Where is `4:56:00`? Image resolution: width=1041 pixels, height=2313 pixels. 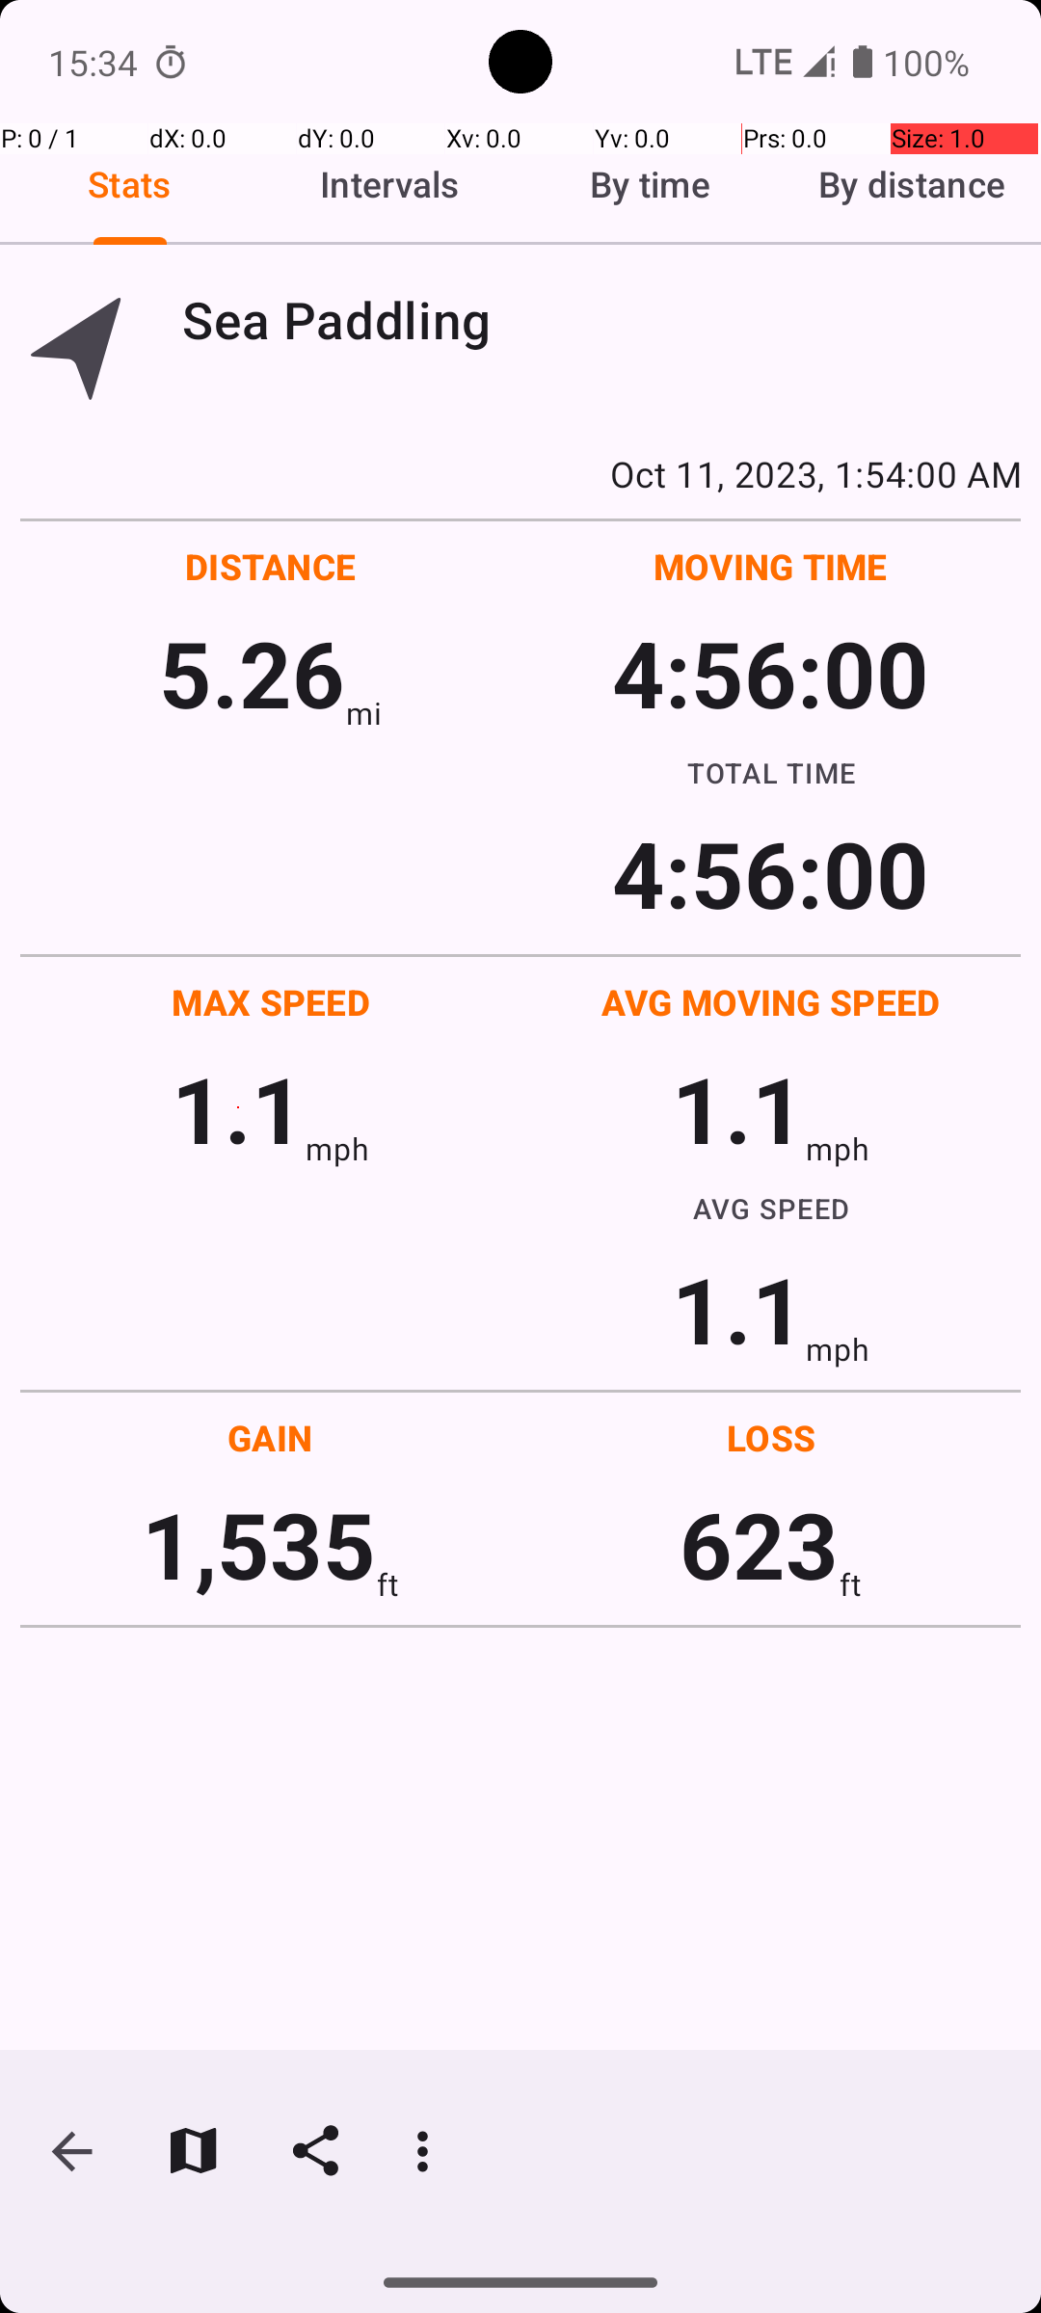 4:56:00 is located at coordinates (770, 673).